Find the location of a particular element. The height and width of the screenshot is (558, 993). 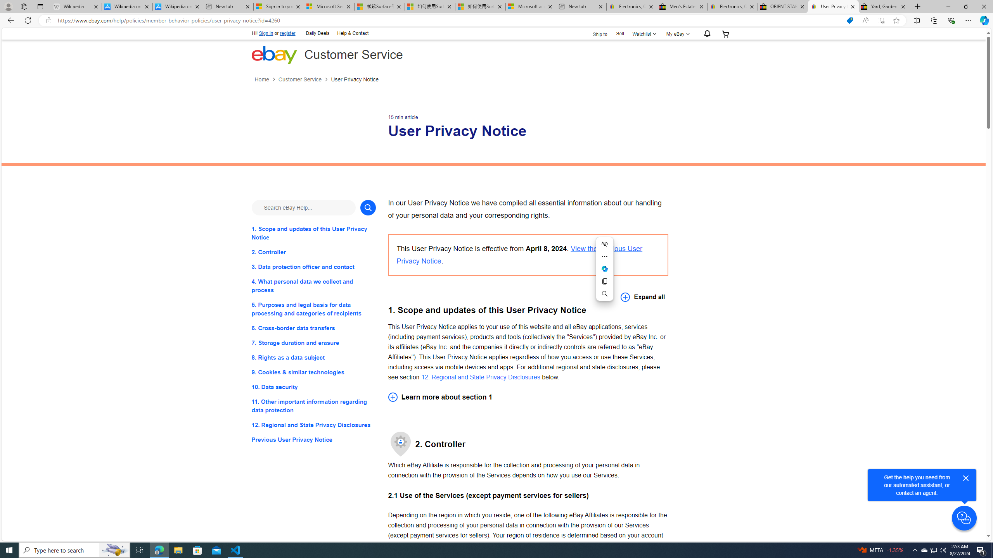

My eBay is located at coordinates (677, 33).